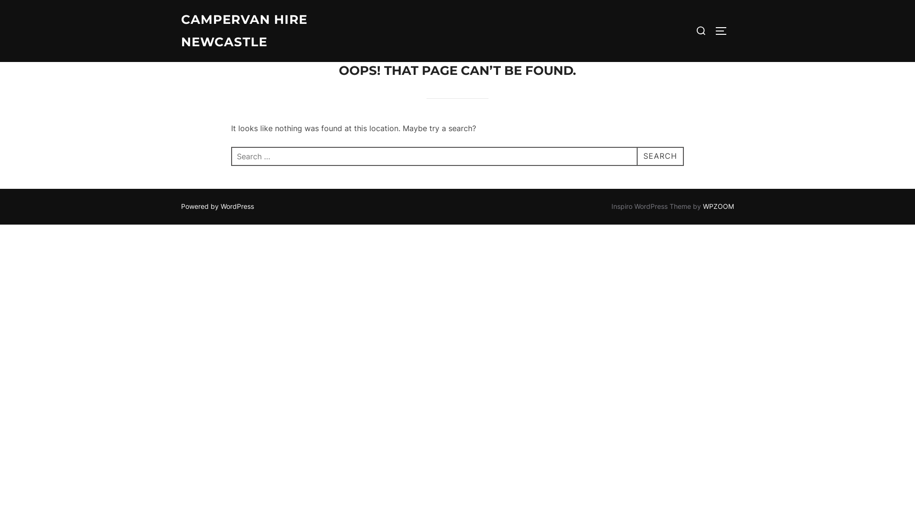  Describe the element at coordinates (661, 156) in the screenshot. I see `SEARCH` at that location.